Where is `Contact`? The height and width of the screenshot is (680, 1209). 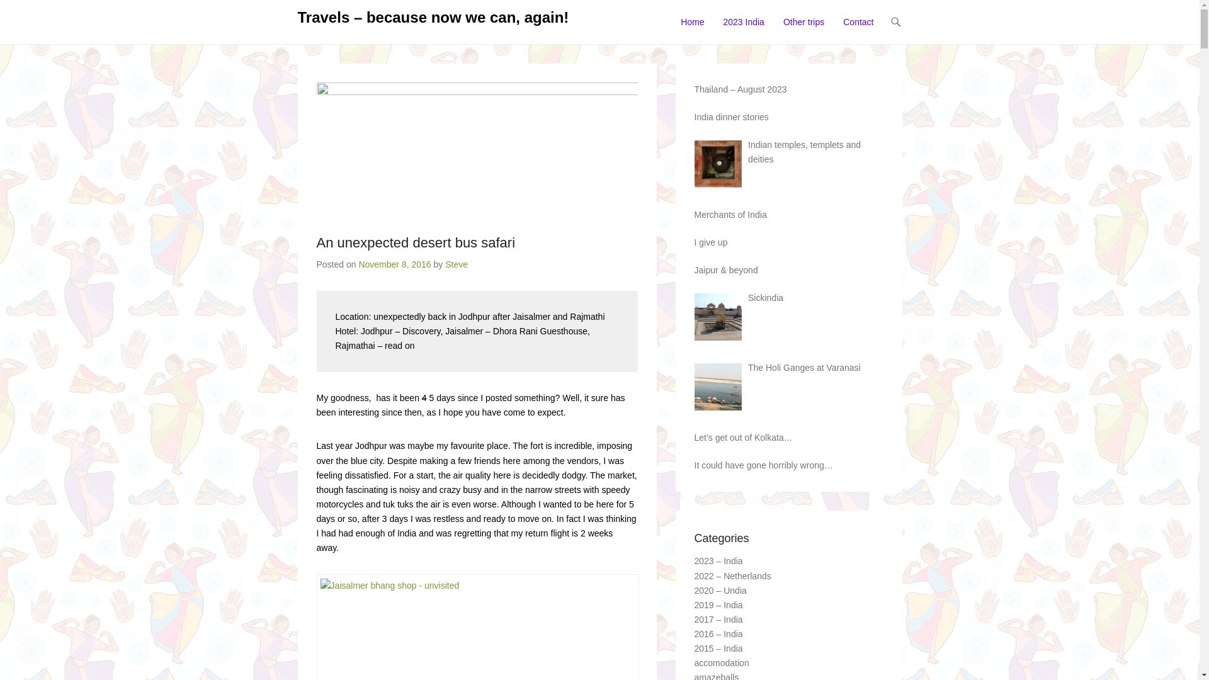
Contact is located at coordinates (858, 30).